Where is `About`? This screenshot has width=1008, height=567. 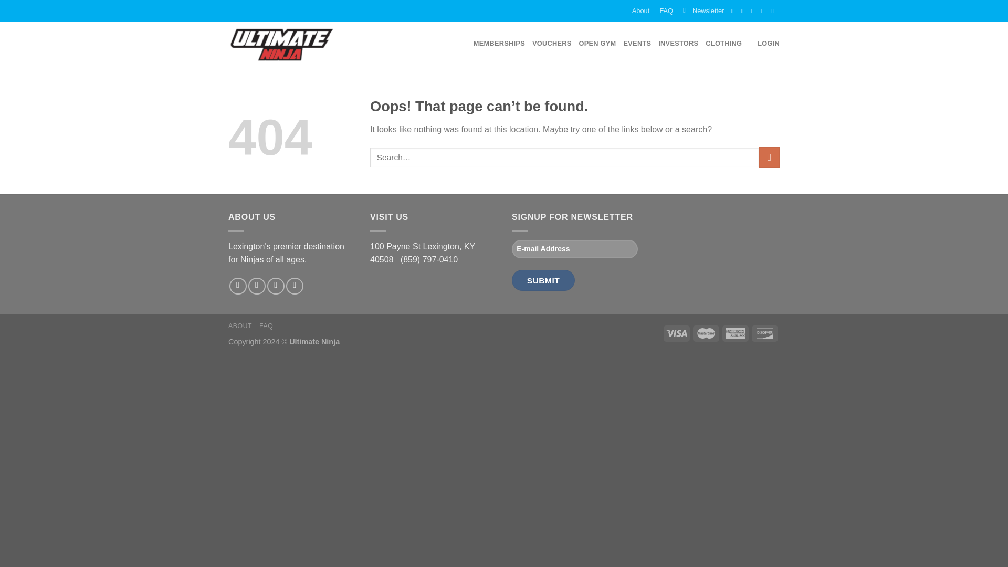
About is located at coordinates (640, 11).